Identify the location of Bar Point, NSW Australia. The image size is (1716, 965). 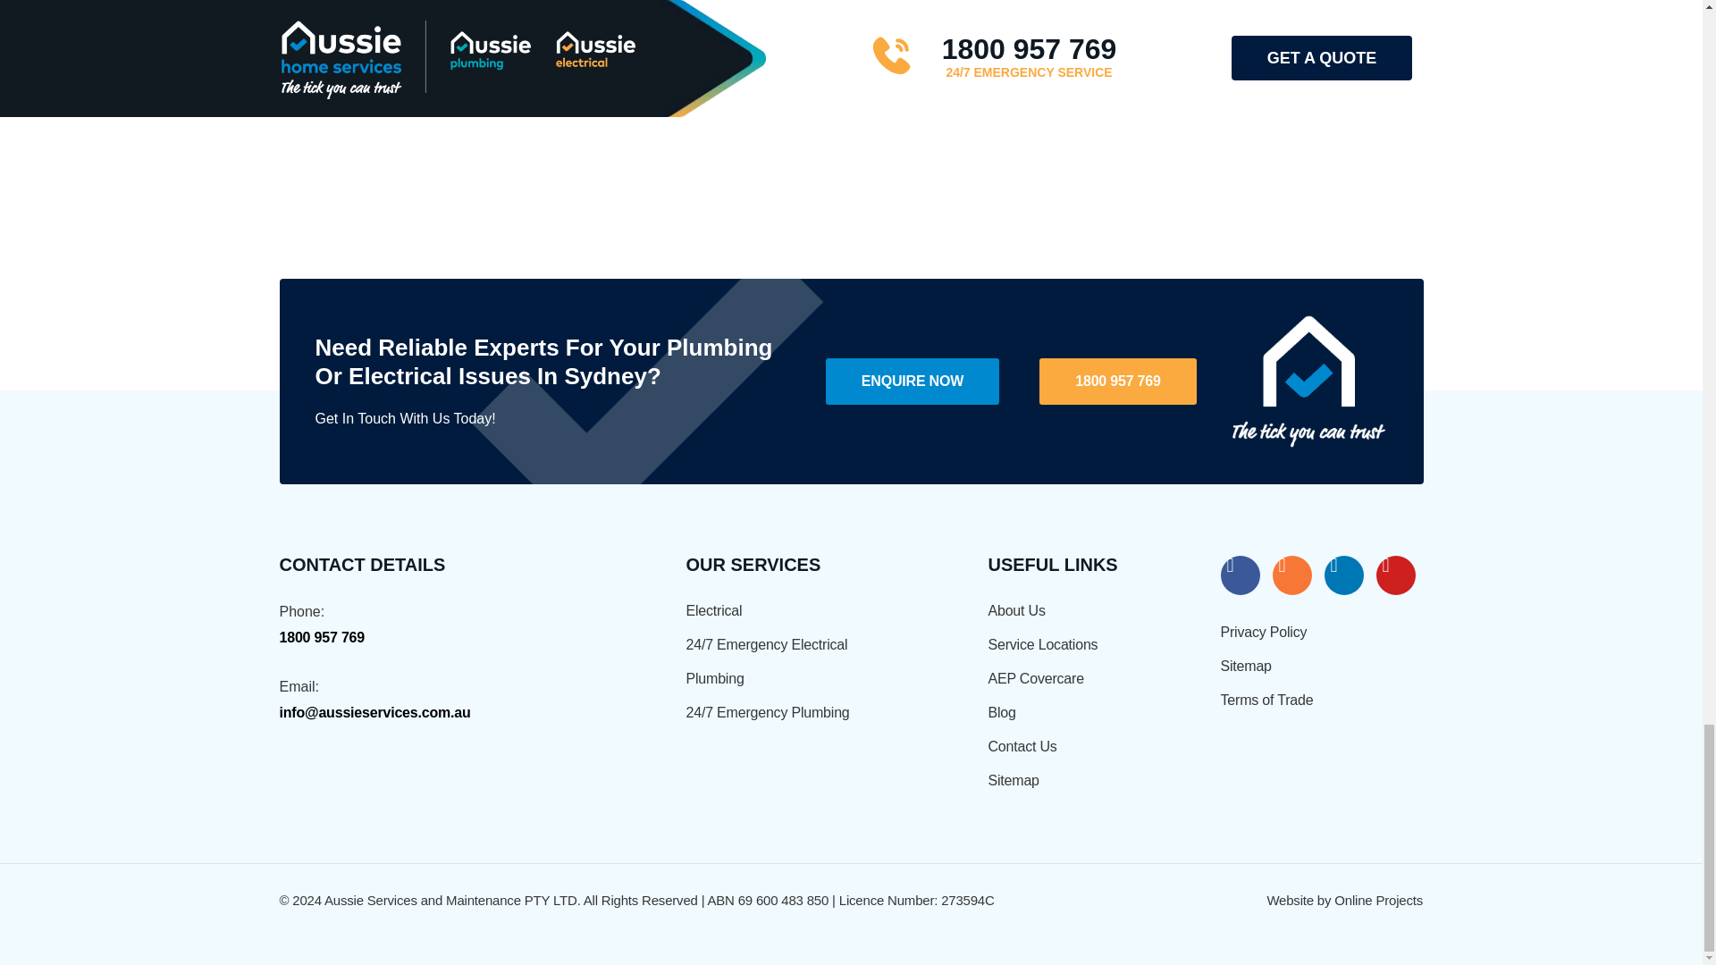
(851, 81).